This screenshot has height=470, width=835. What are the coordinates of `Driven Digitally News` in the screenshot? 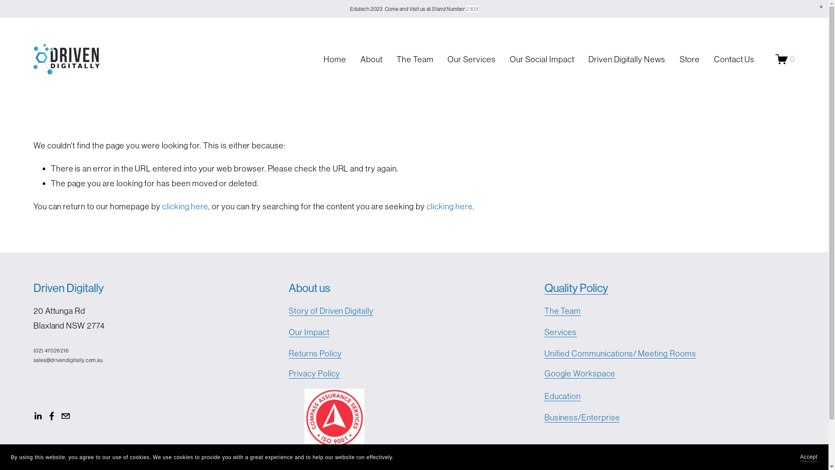 It's located at (627, 59).